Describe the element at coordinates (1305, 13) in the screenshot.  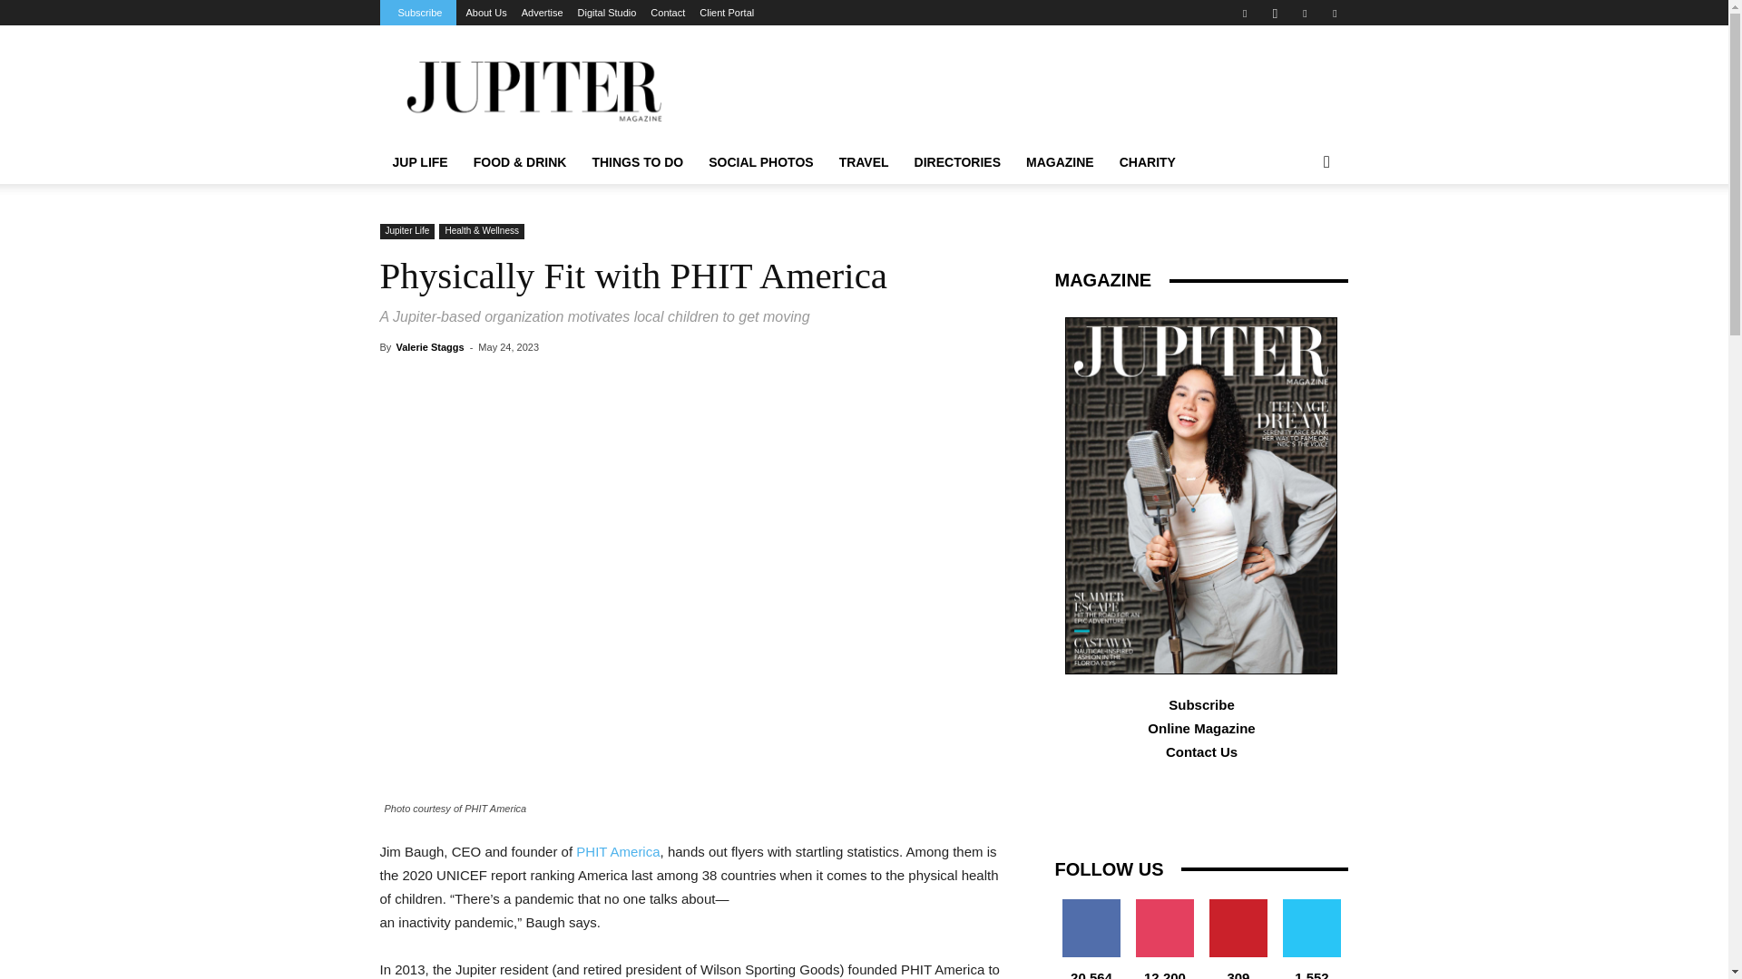
I see `Pinterest` at that location.